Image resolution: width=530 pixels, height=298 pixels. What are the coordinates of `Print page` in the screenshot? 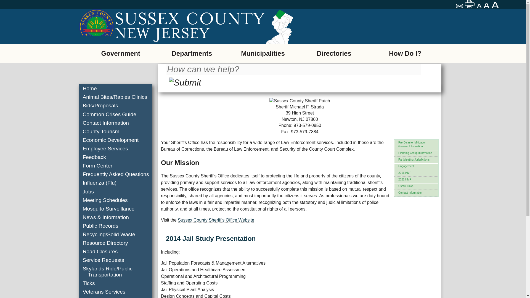 It's located at (470, 4).